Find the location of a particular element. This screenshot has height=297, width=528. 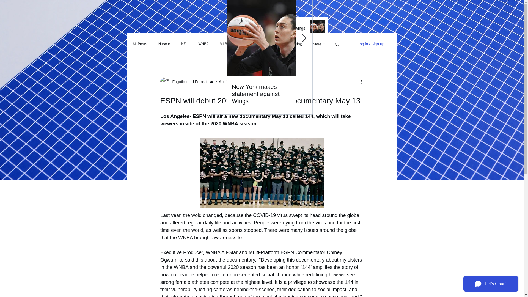

Apr 15, 2021 is located at coordinates (230, 81).